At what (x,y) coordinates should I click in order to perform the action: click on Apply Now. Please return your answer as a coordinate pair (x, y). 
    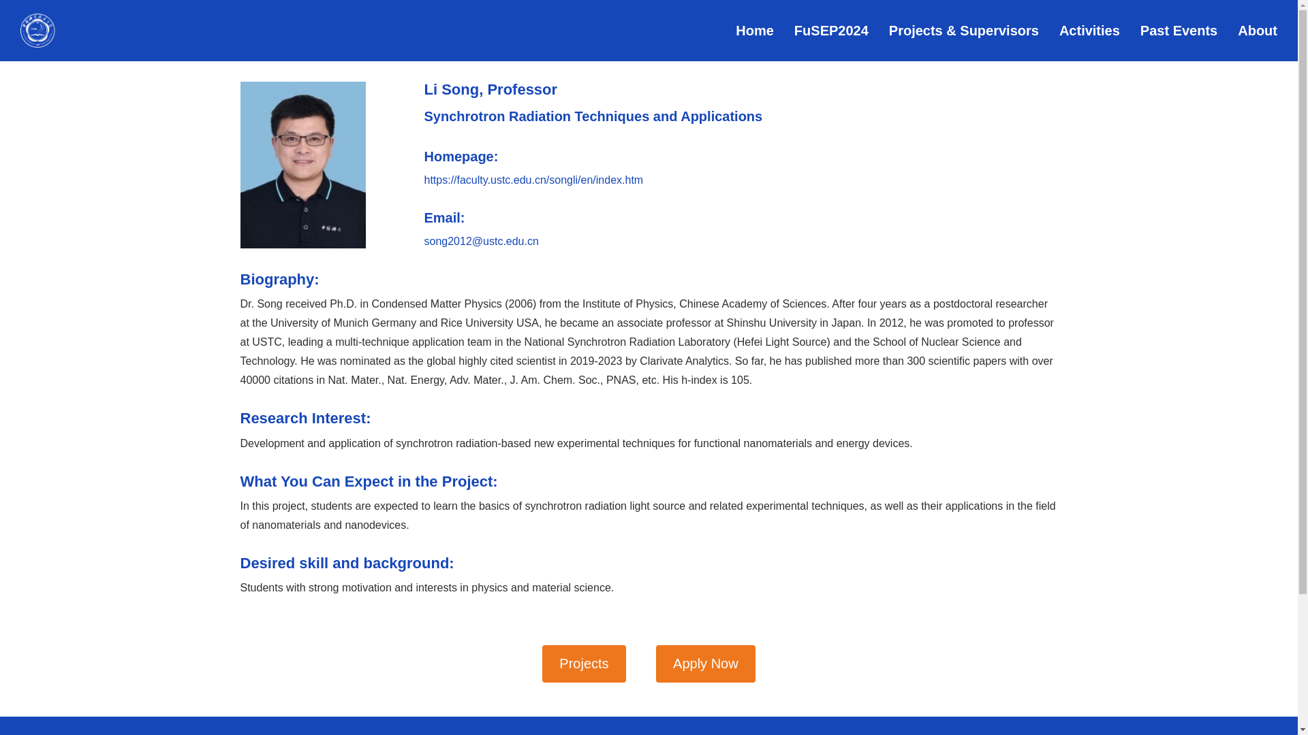
    Looking at the image, I should click on (706, 664).